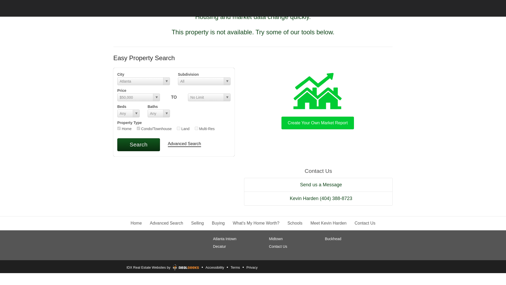 This screenshot has width=506, height=285. Describe the element at coordinates (215, 268) in the screenshot. I see `Accessibility` at that location.